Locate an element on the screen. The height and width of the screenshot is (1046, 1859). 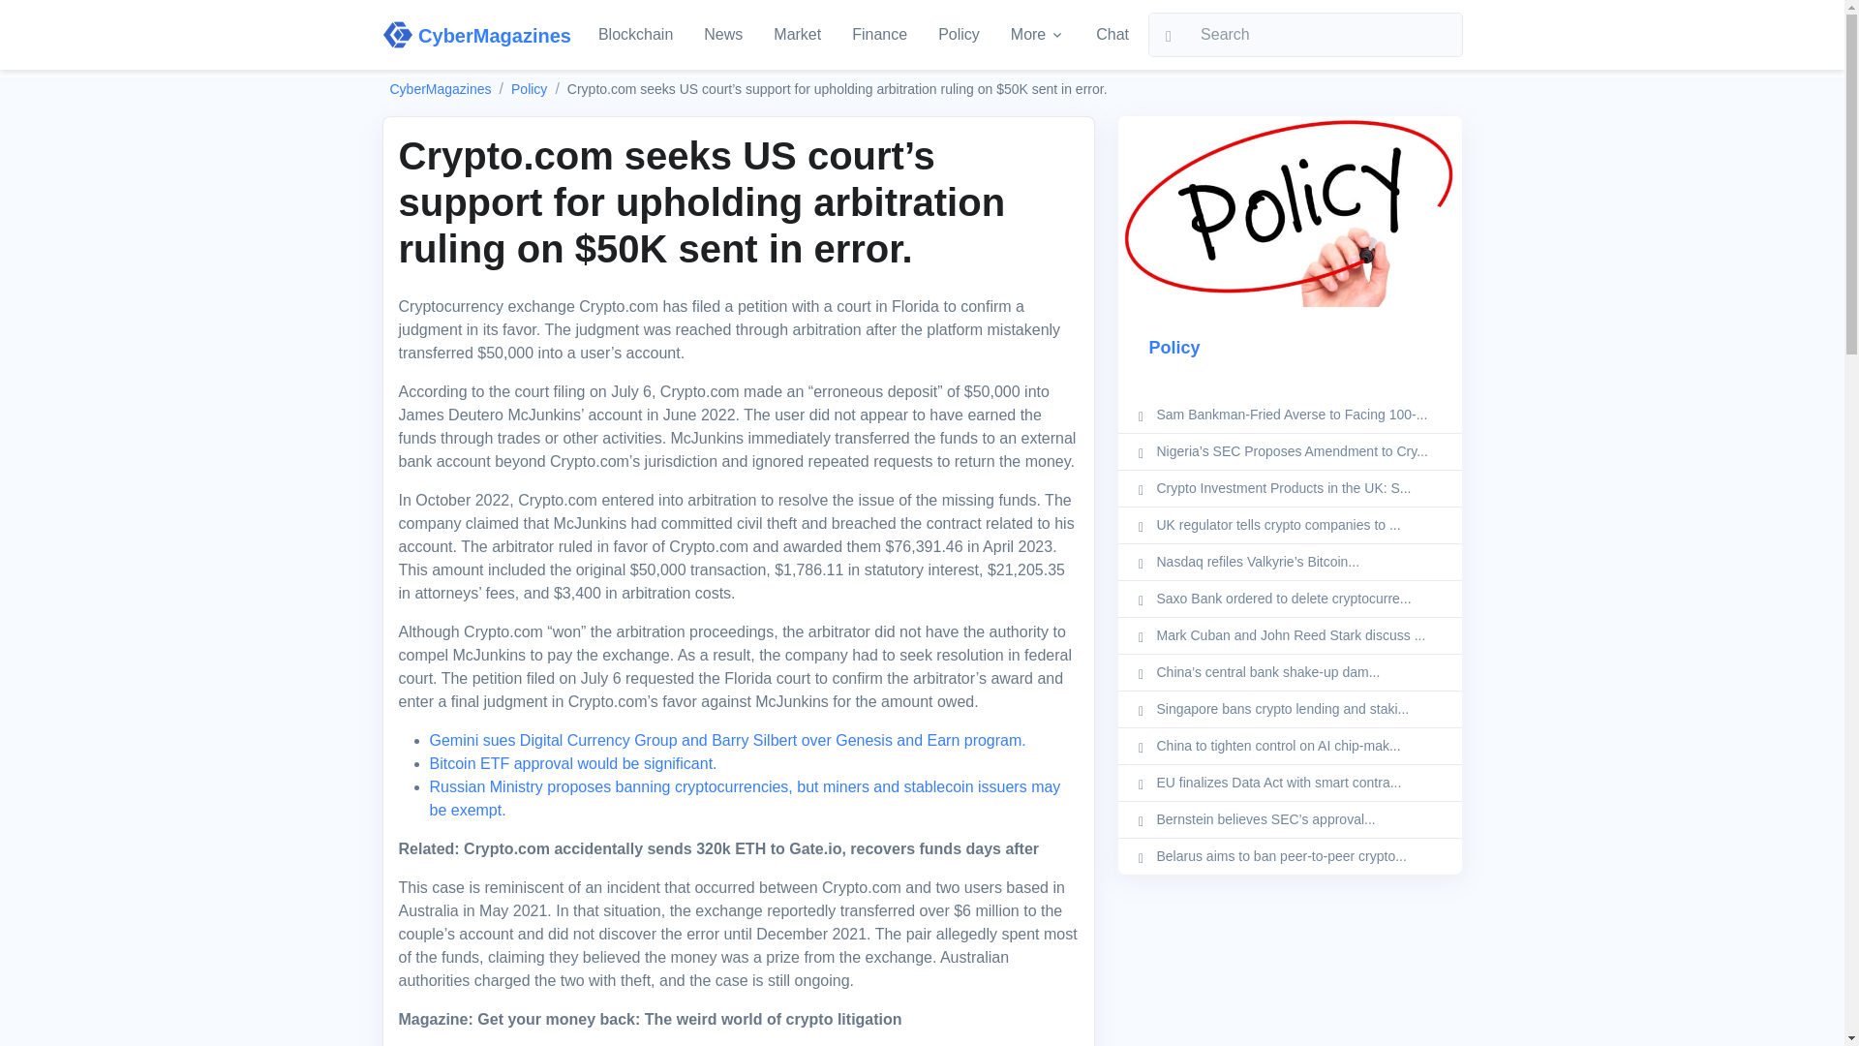
Finance is located at coordinates (879, 34).